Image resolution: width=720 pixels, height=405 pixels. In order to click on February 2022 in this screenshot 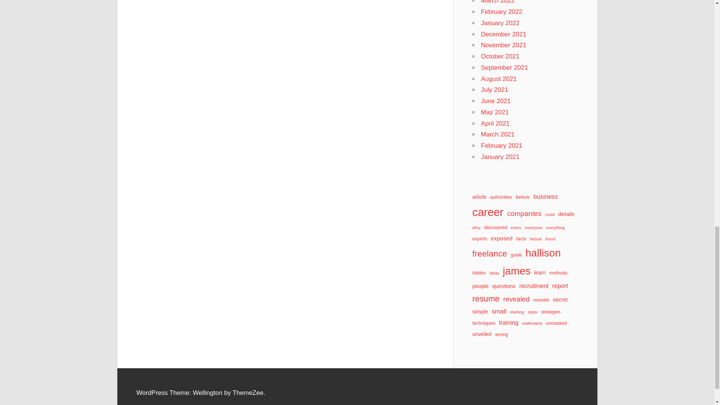, I will do `click(502, 12)`.